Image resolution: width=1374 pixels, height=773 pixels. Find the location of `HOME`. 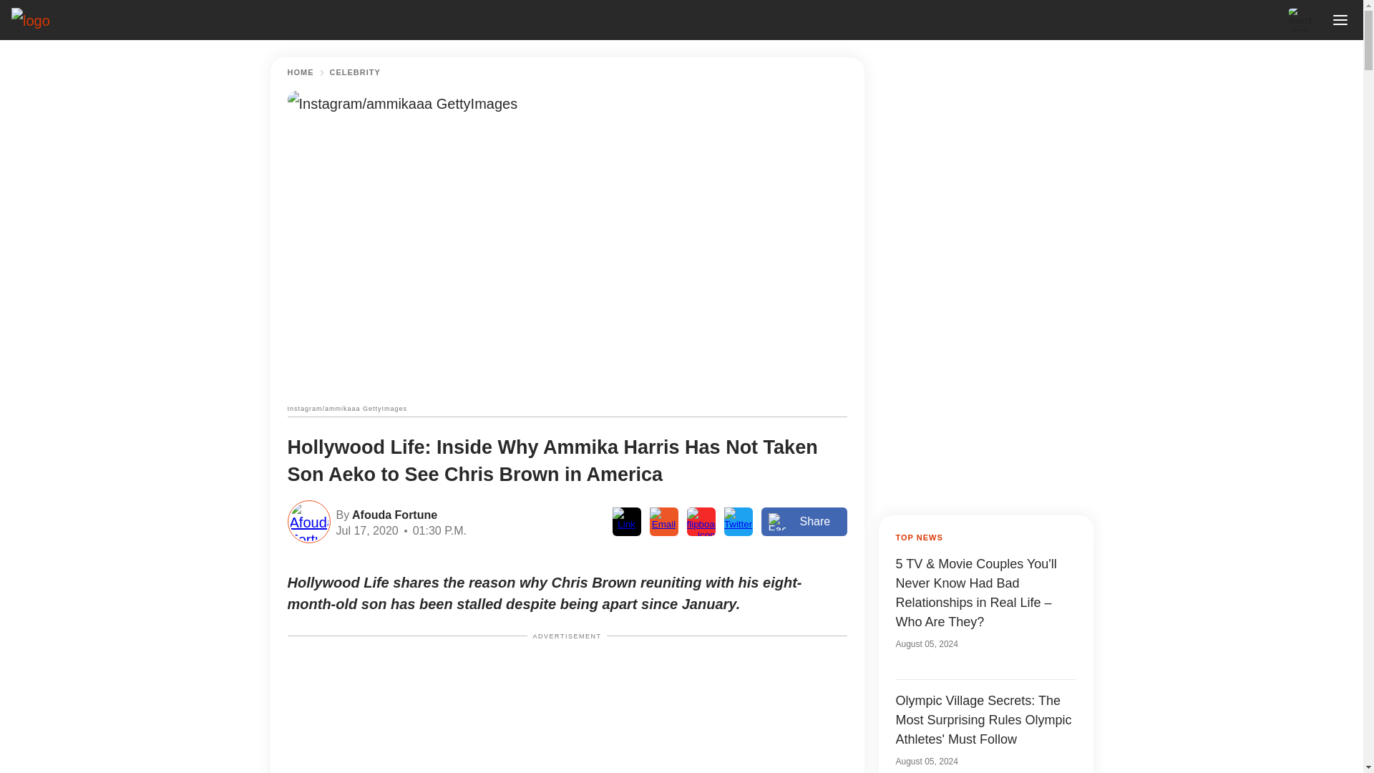

HOME is located at coordinates (301, 72).